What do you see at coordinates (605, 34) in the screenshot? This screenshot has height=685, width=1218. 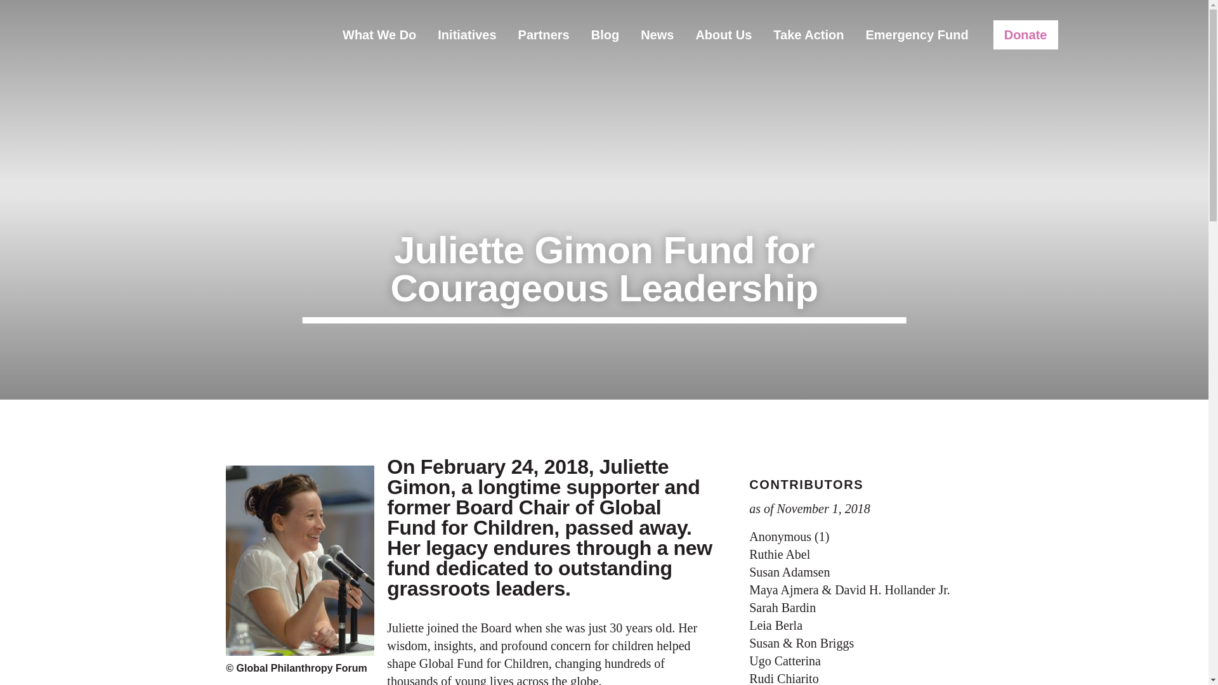 I see `Blog` at bounding box center [605, 34].